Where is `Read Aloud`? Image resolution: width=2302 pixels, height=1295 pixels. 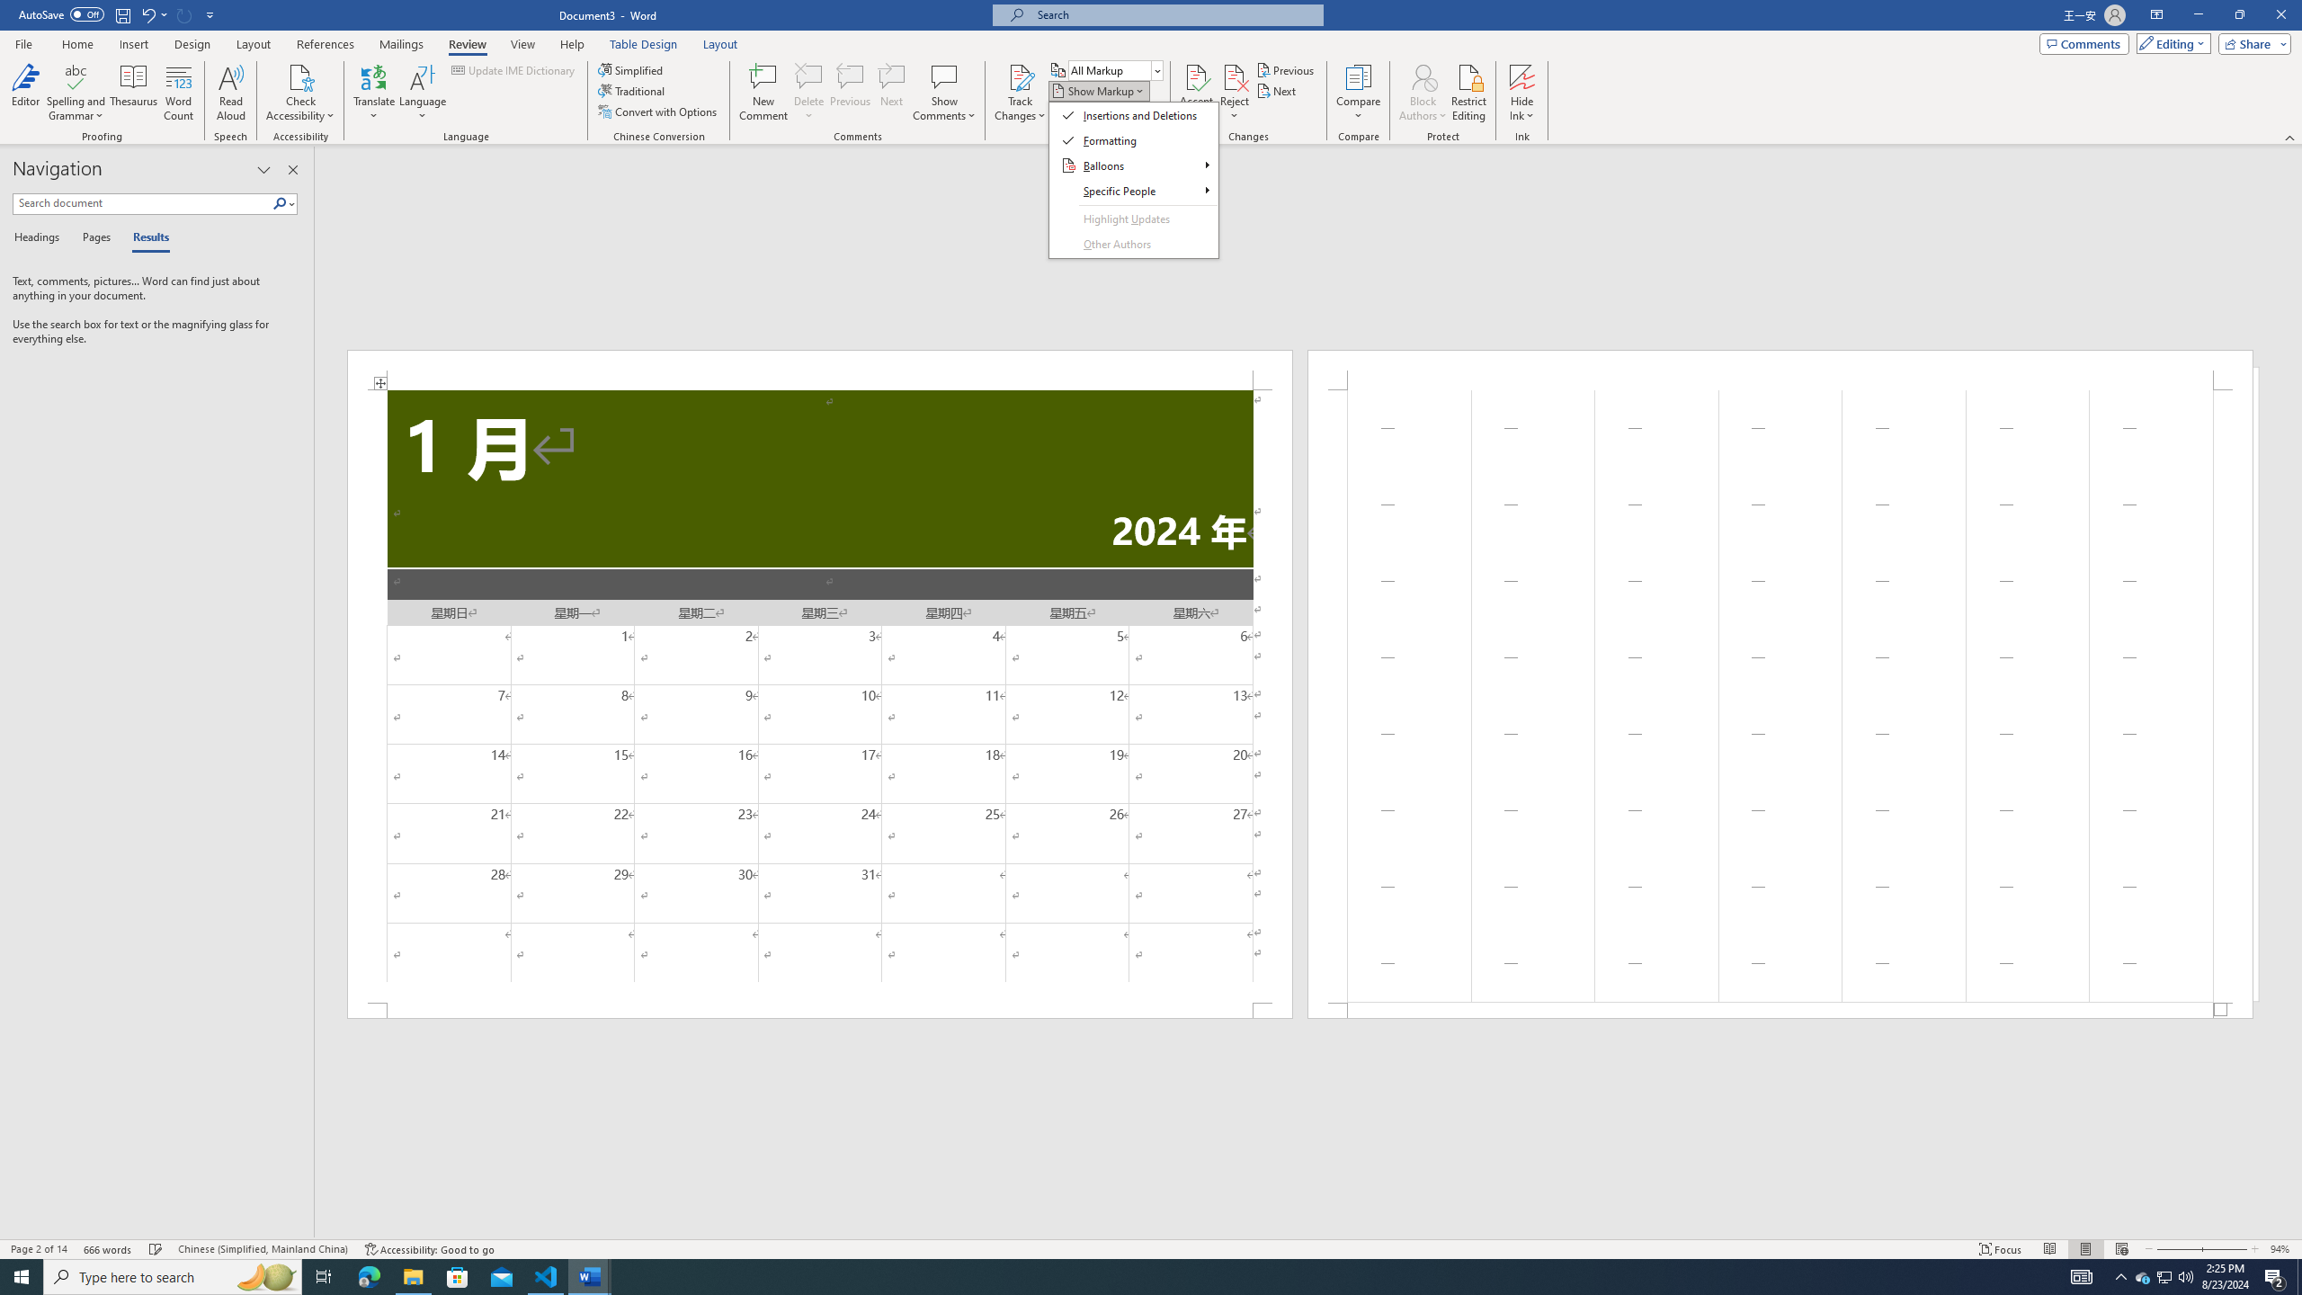 Read Aloud is located at coordinates (231, 93).